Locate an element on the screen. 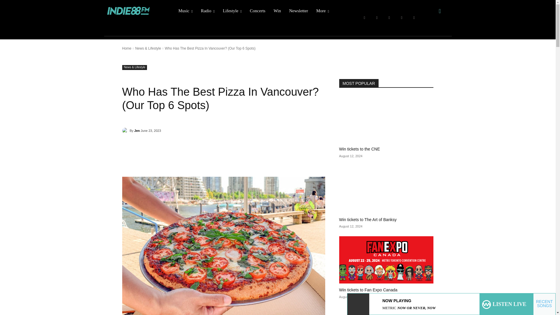  Facebook is located at coordinates (364, 18).